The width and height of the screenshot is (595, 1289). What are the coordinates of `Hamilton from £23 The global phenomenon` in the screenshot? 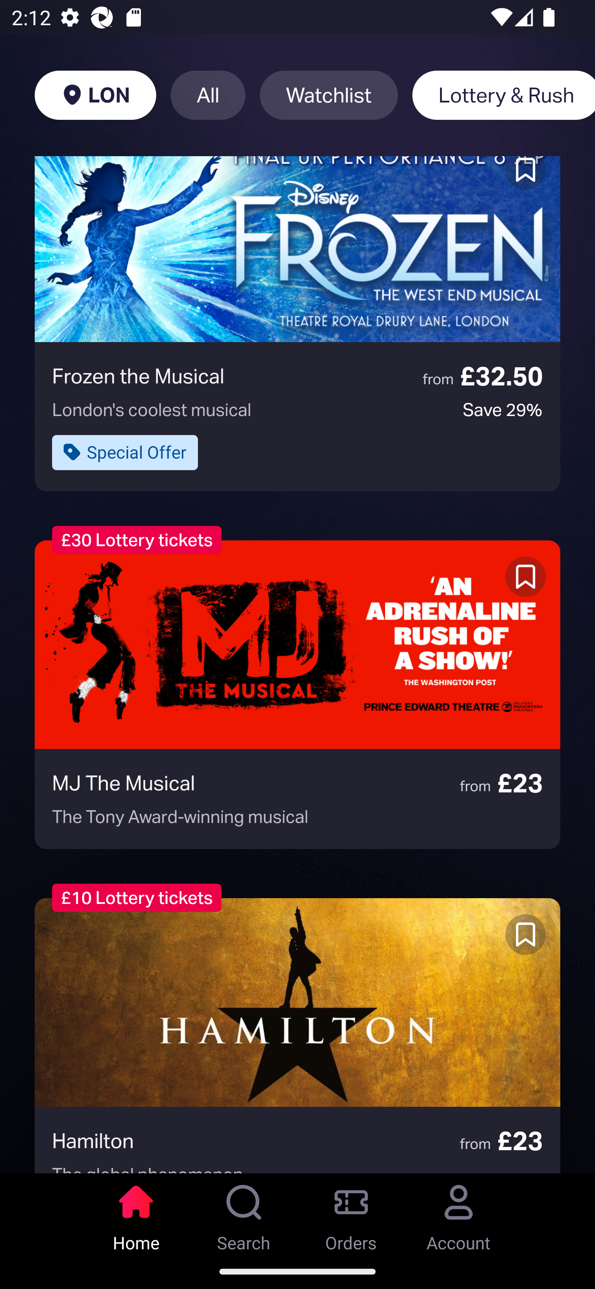 It's located at (297, 1035).